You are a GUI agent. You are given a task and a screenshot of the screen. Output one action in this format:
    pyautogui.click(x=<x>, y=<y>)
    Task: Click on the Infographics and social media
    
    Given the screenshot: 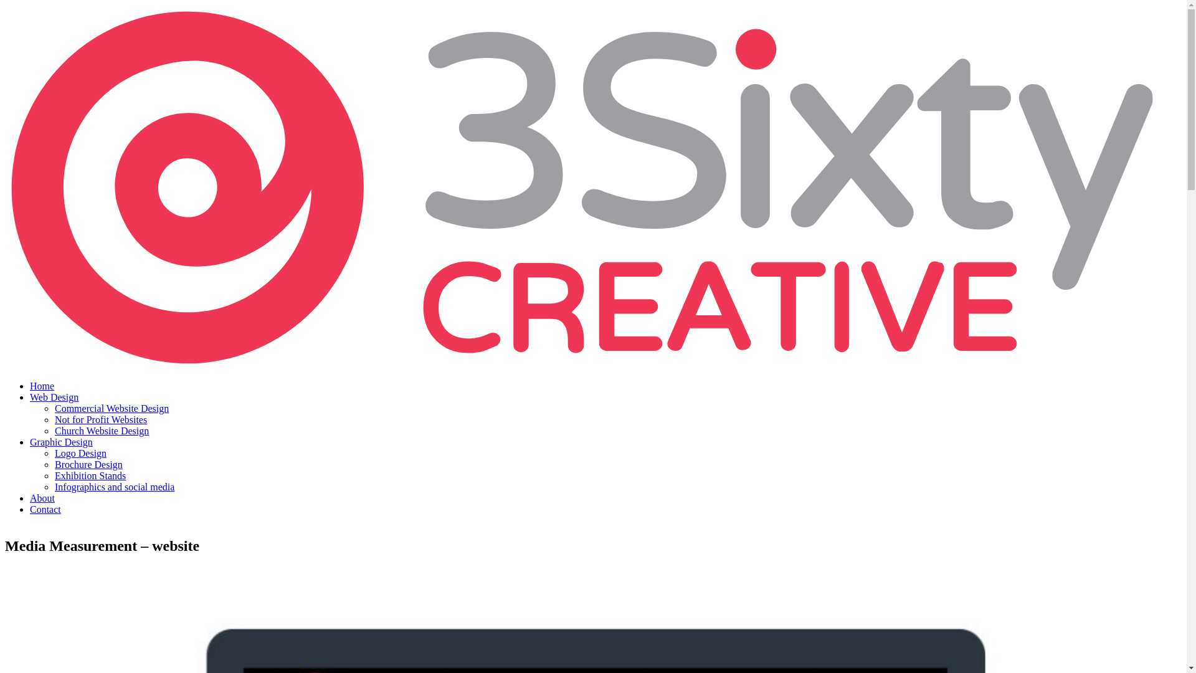 What is the action you would take?
    pyautogui.click(x=115, y=487)
    